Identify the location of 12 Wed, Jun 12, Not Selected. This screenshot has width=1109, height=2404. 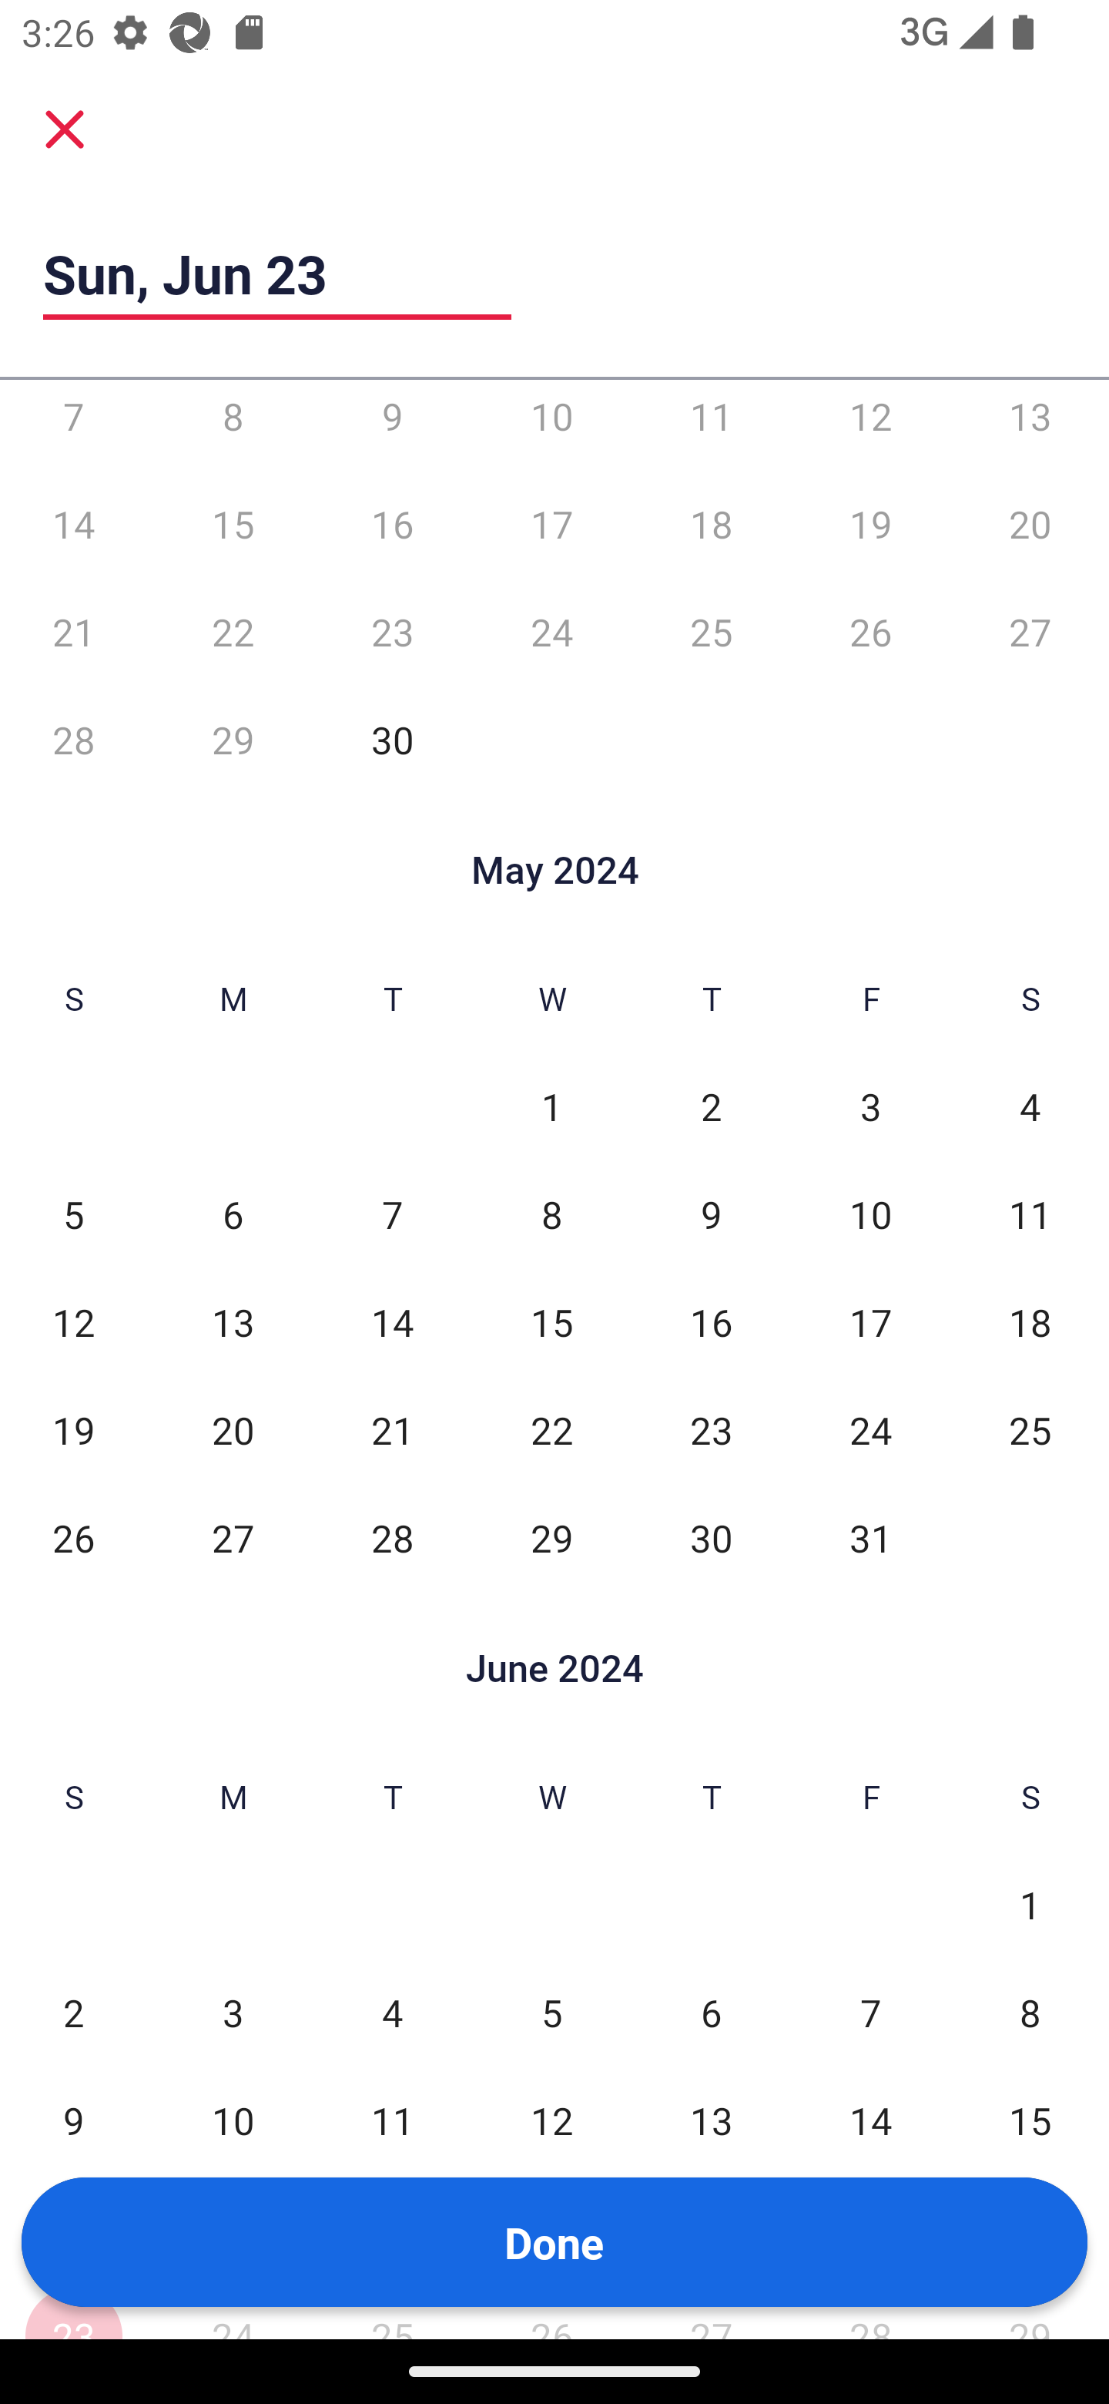
(551, 2120).